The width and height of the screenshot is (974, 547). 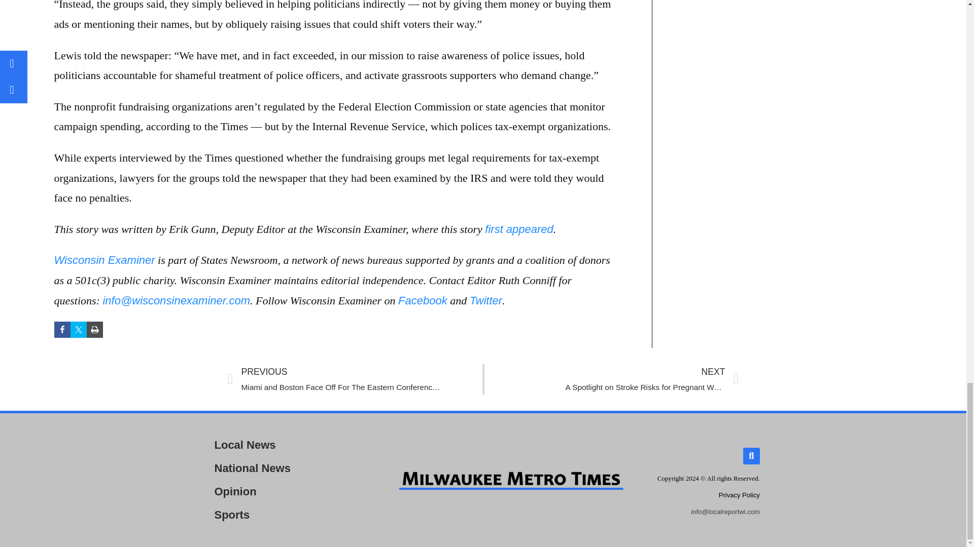 What do you see at coordinates (293, 515) in the screenshot?
I see `Opinion` at bounding box center [293, 515].